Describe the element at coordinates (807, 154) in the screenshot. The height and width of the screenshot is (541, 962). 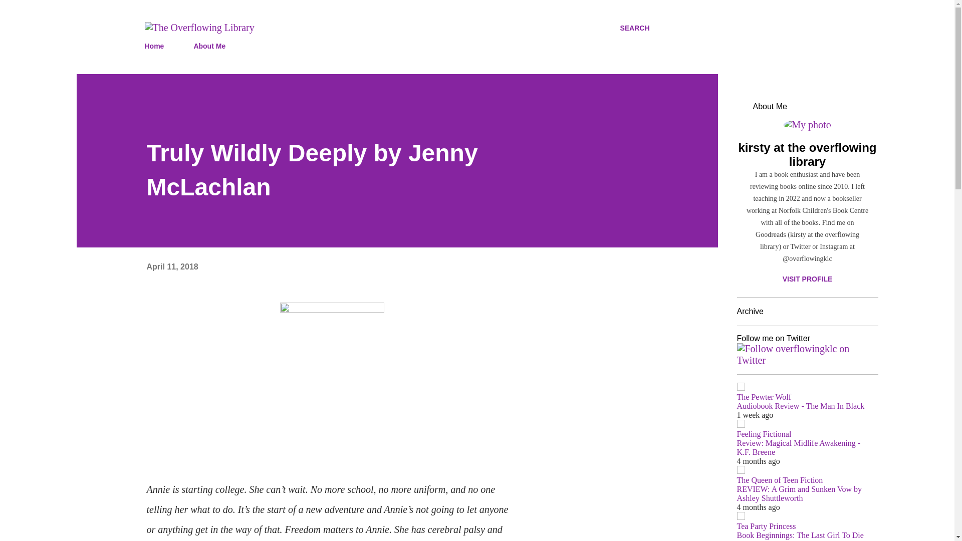
I see `kirsty at the overflowing library` at that location.